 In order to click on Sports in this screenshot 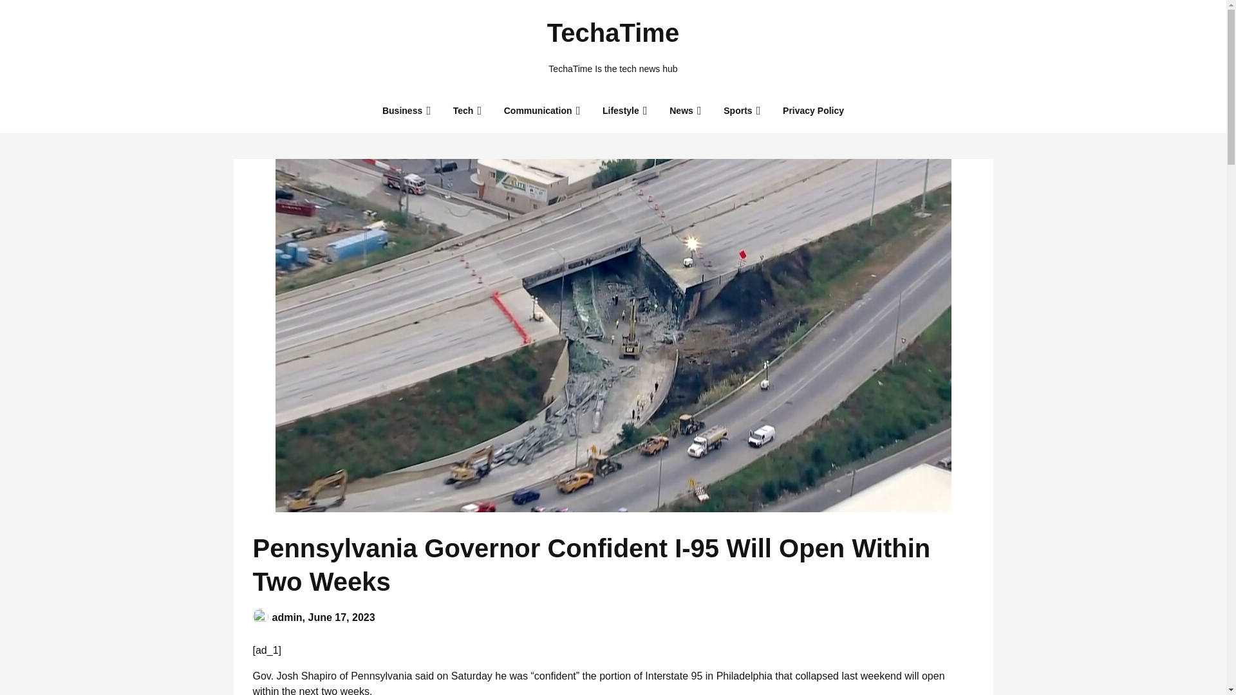, I will do `click(738, 111)`.